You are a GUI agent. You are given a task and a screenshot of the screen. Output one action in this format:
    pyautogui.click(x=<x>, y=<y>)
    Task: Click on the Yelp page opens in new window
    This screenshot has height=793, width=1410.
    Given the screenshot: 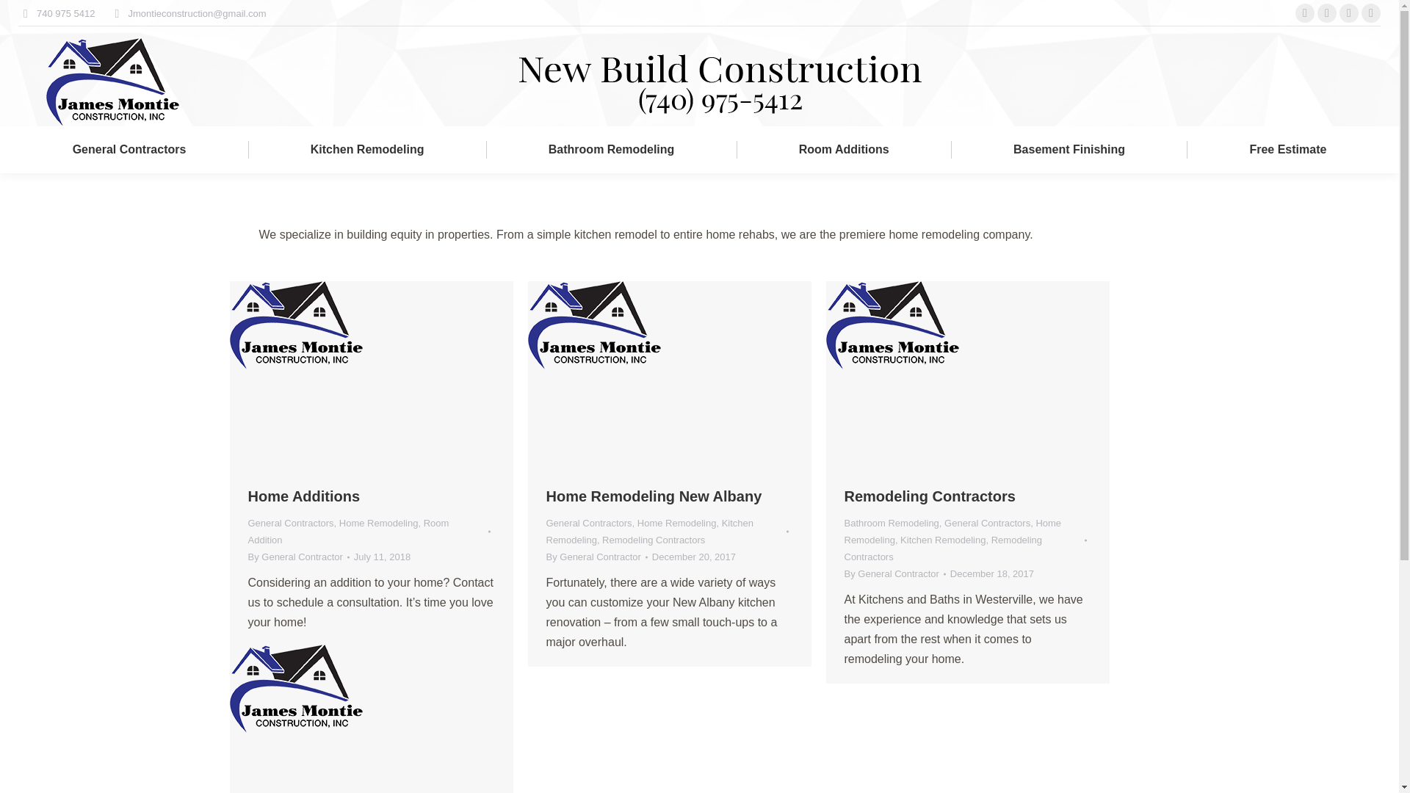 What is the action you would take?
    pyautogui.click(x=1326, y=13)
    